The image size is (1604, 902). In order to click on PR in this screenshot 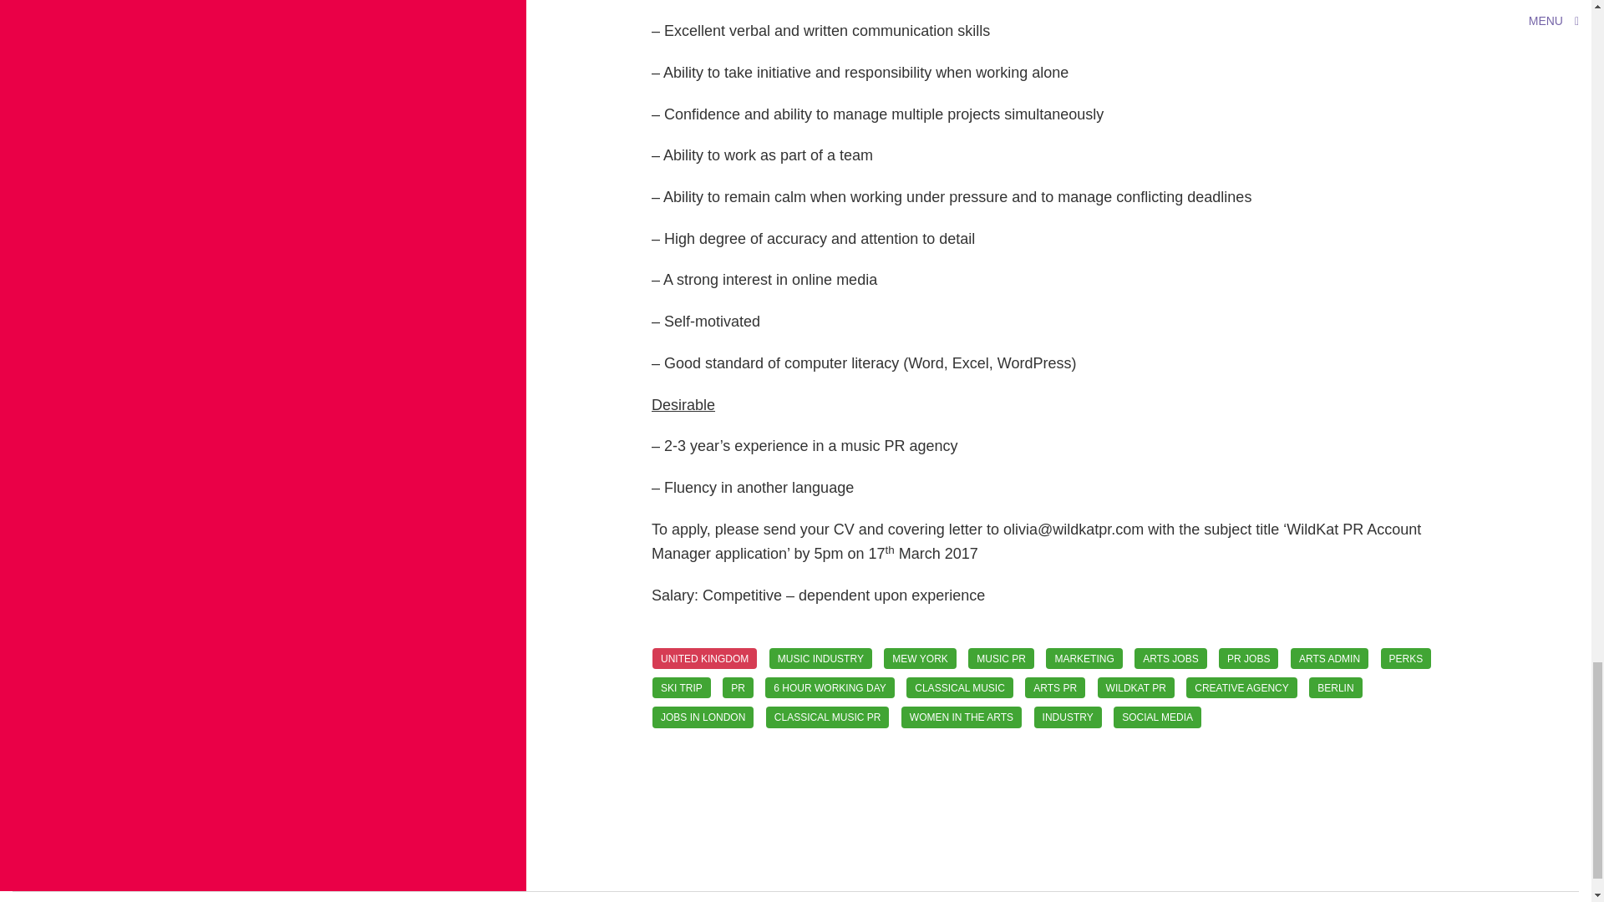, I will do `click(739, 687)`.